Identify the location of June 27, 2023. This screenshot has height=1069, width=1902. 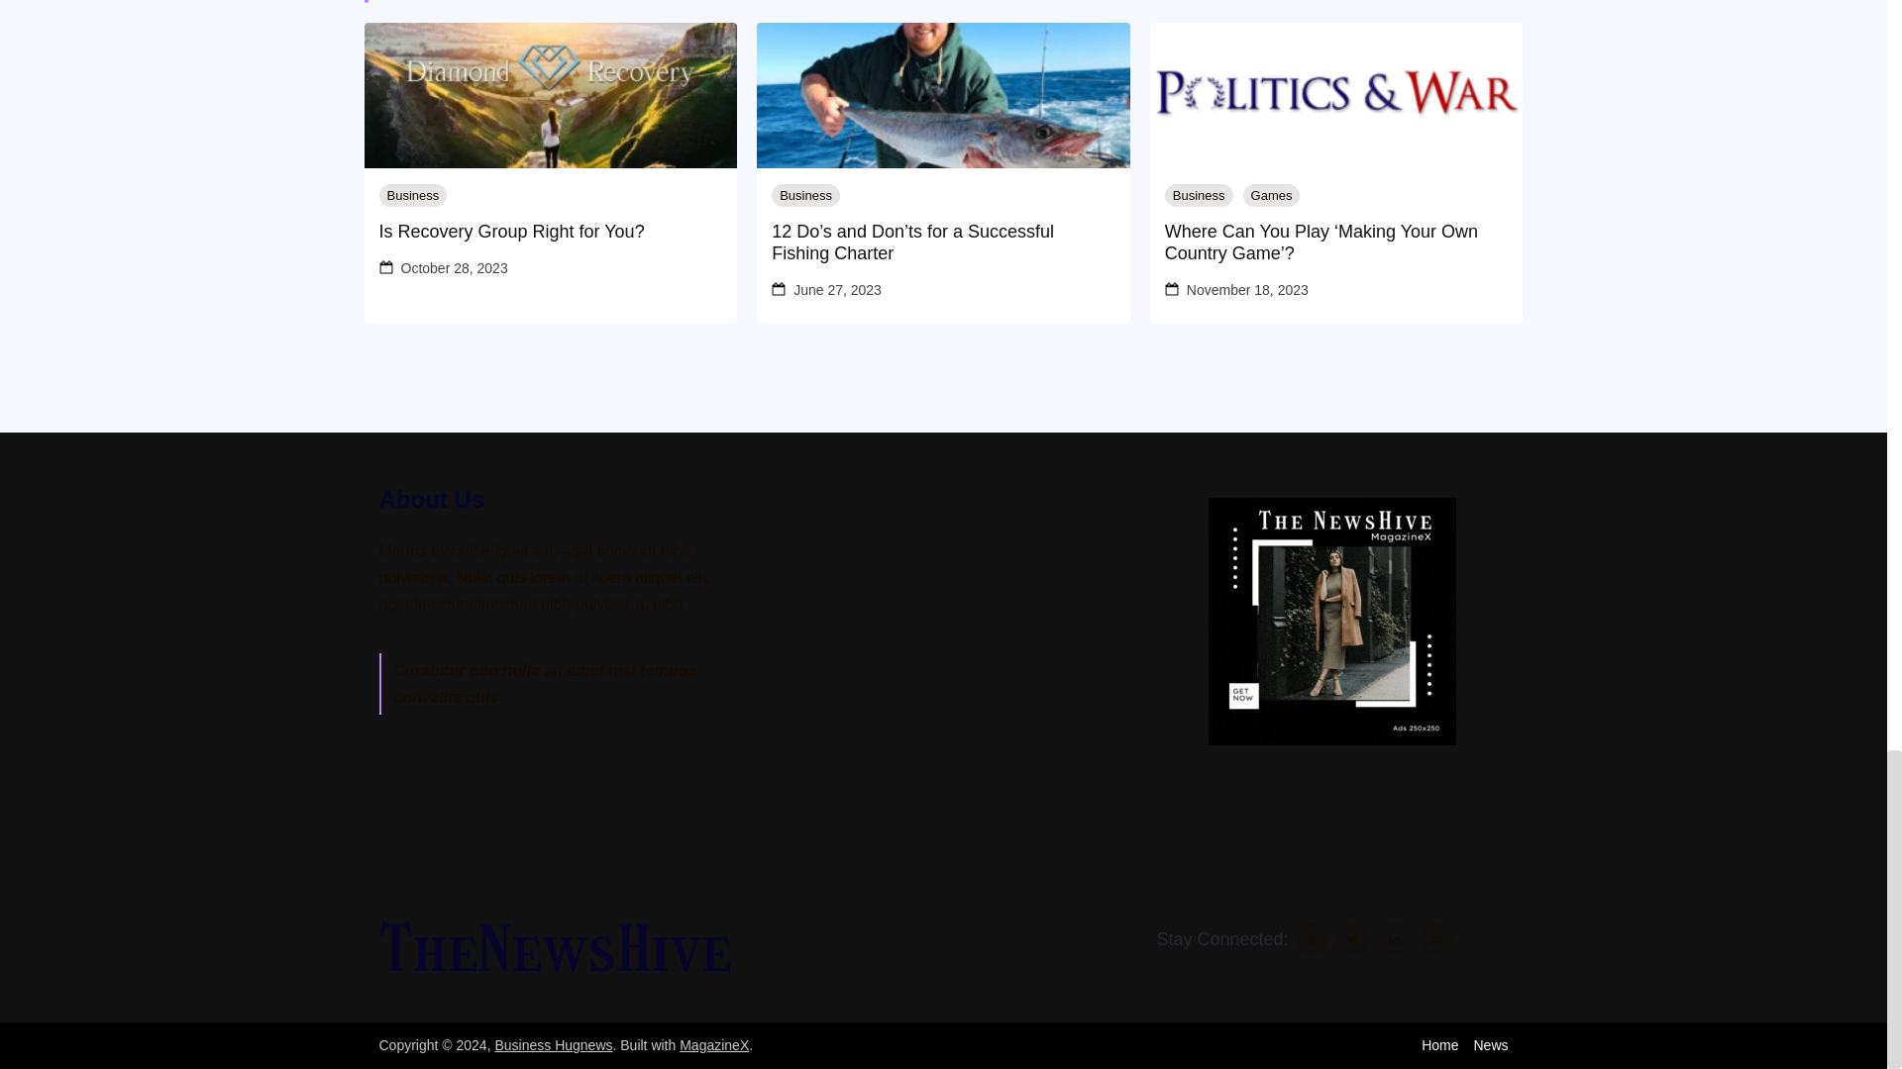
(837, 289).